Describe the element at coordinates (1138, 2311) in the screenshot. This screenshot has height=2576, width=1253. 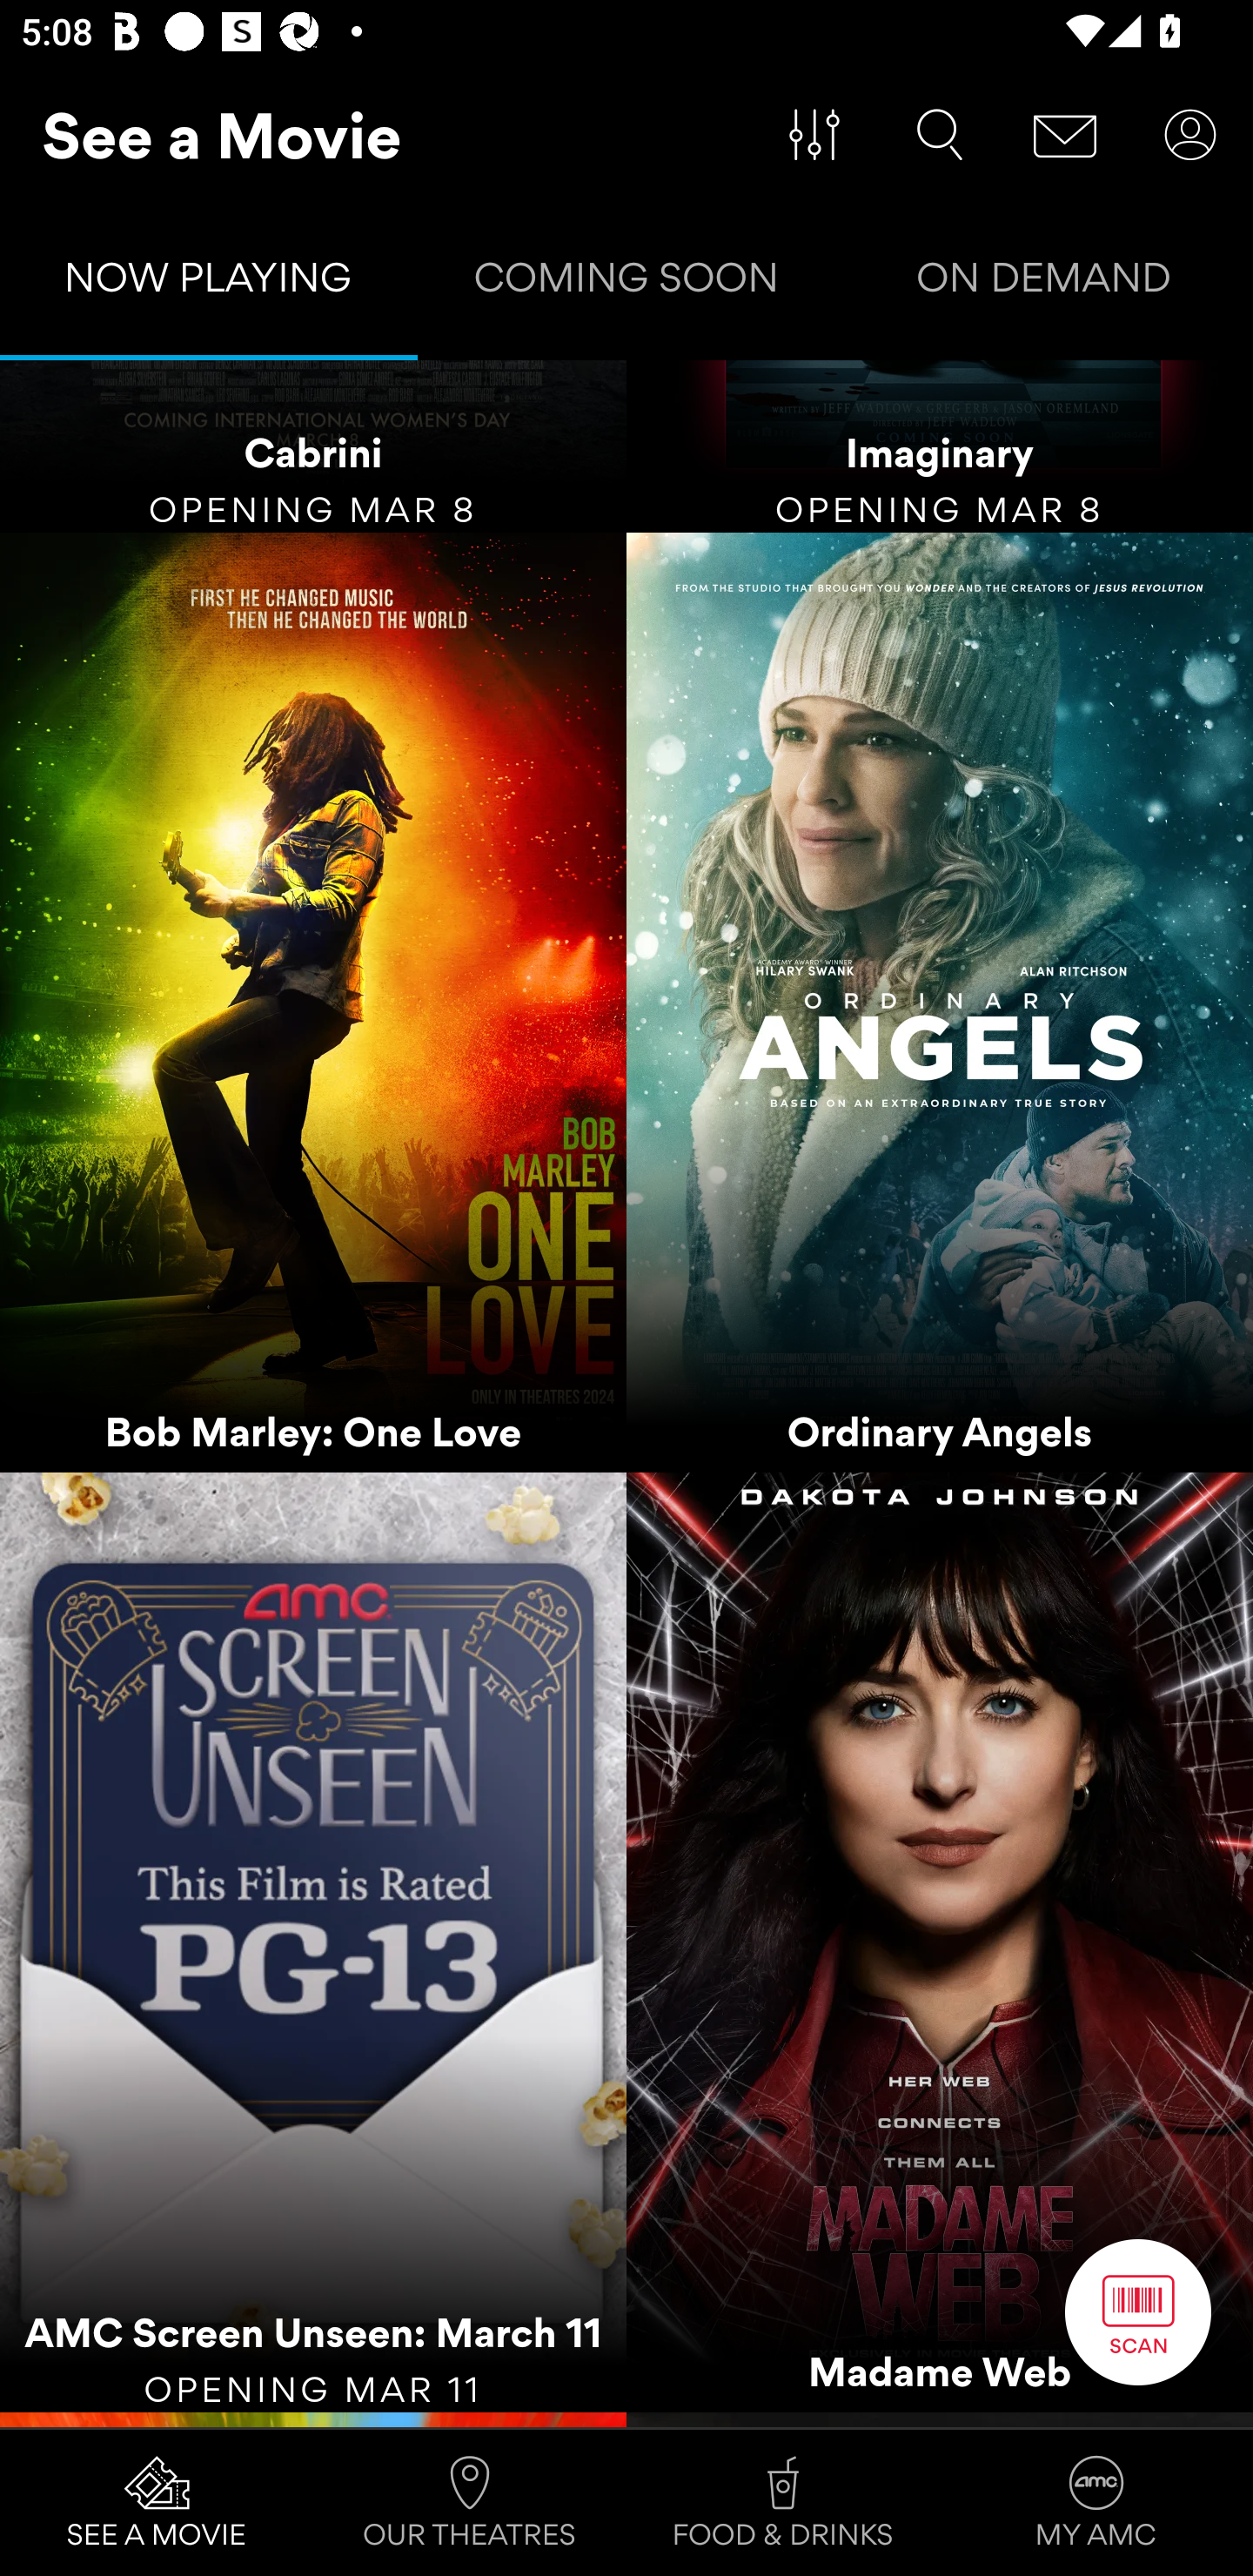
I see `Scan Button` at that location.